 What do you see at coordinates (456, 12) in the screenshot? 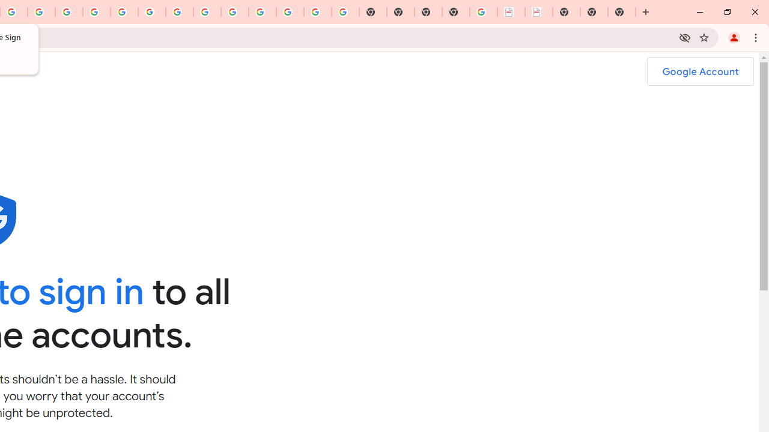
I see `New Tab` at bounding box center [456, 12].